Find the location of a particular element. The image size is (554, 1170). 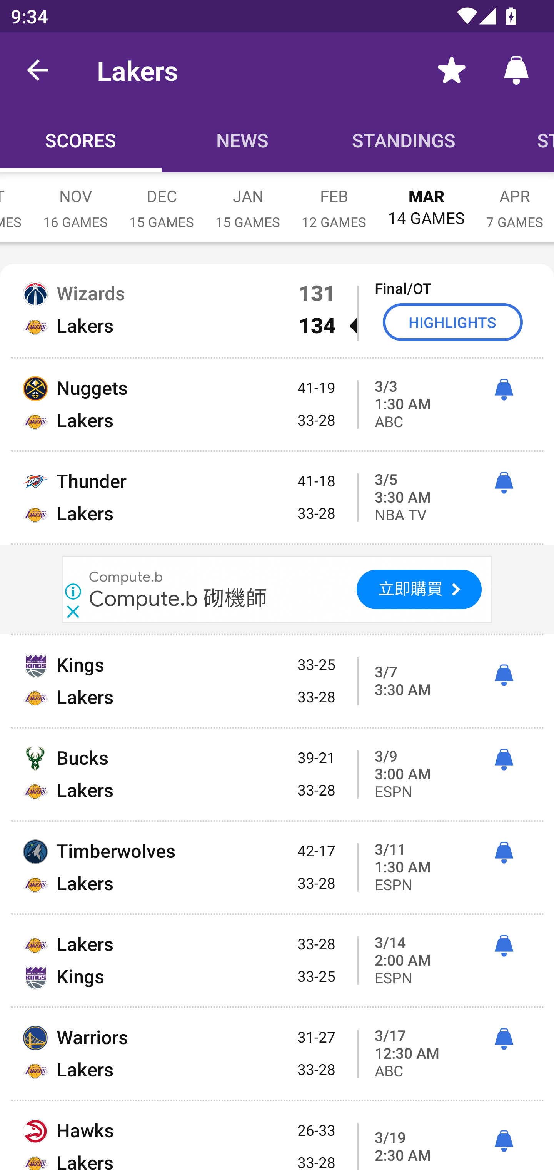

Nuggets 41-19 Lakers 33-28 3/3 1:30 AM ì ABC is located at coordinates (277, 405).